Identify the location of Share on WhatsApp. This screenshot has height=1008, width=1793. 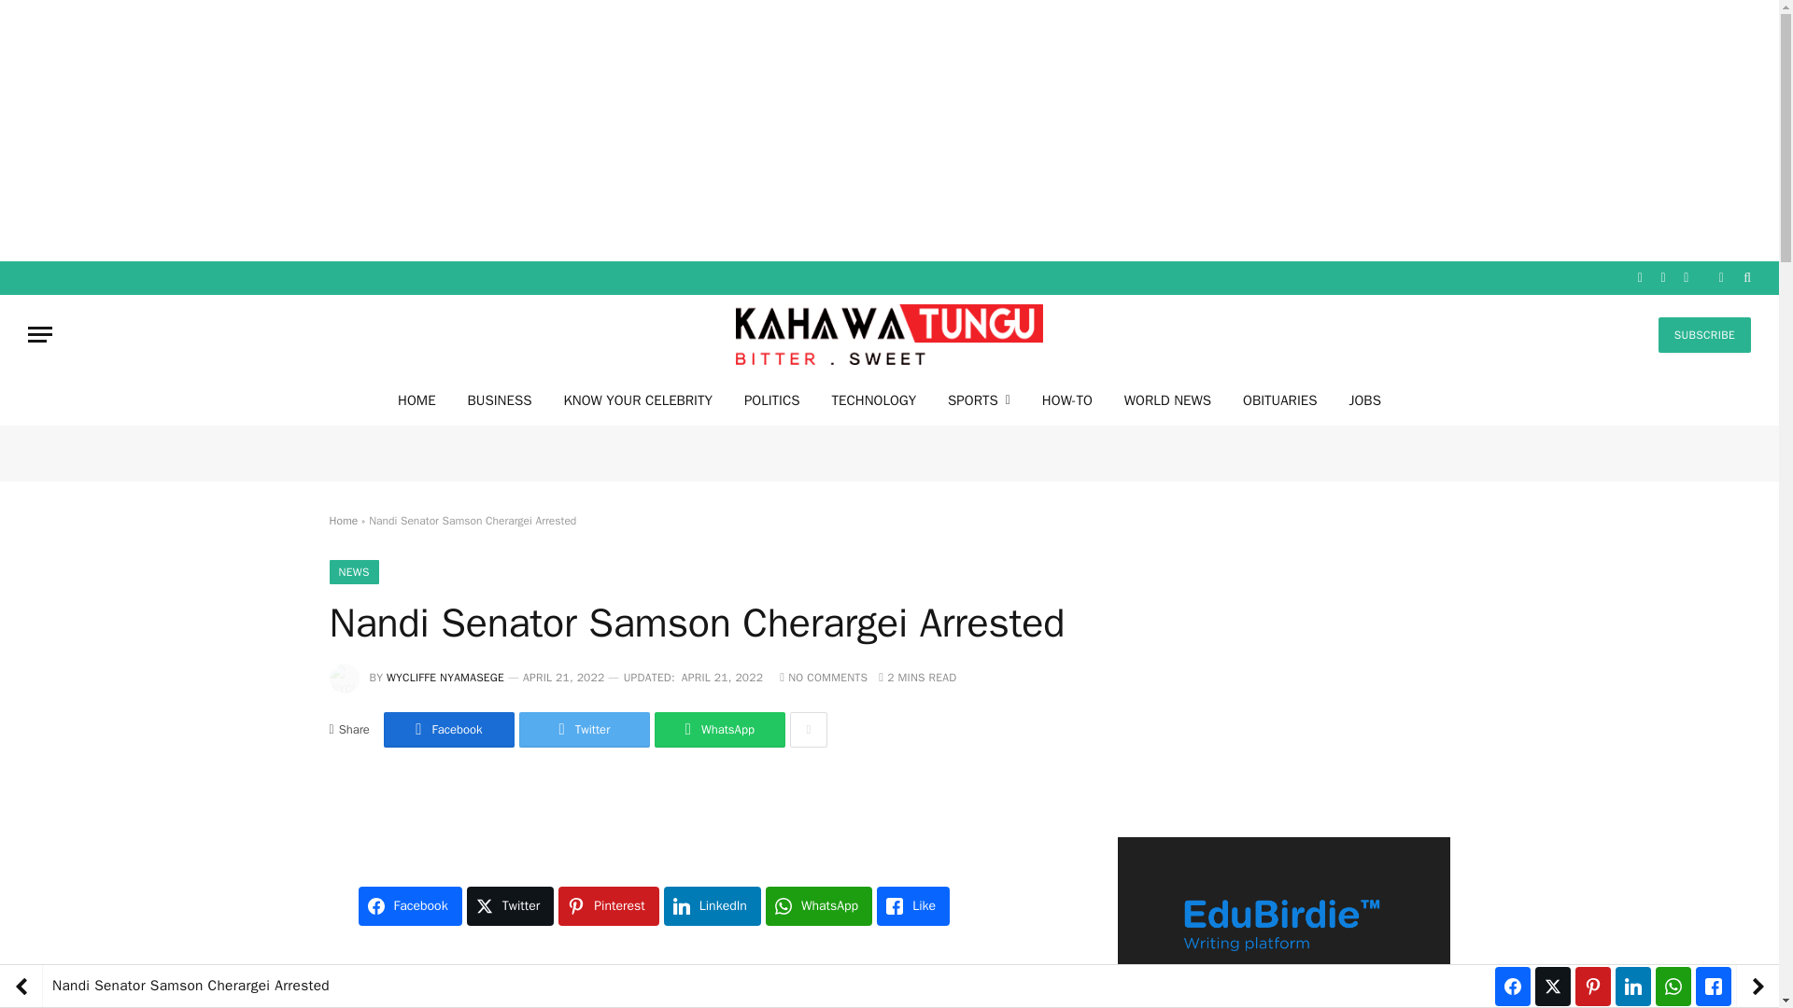
(719, 730).